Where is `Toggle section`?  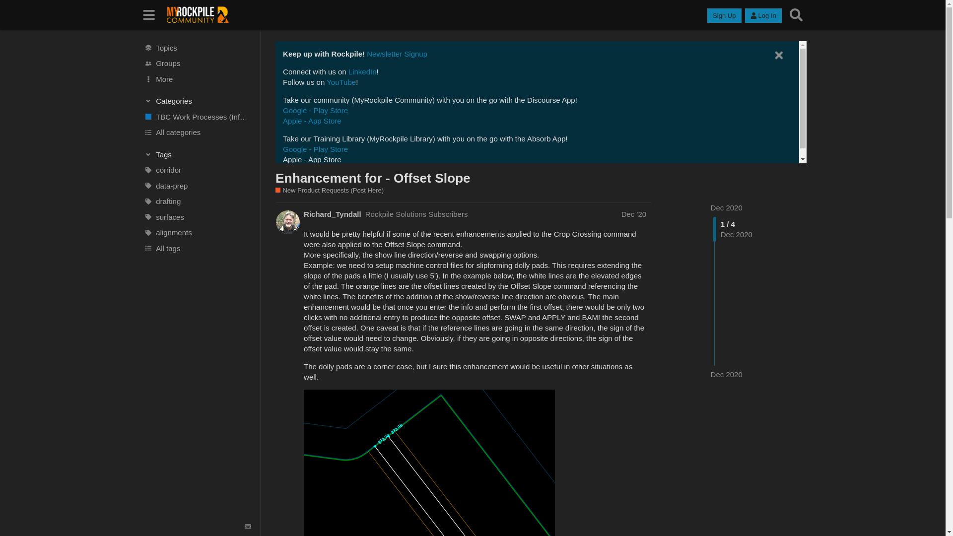 Toggle section is located at coordinates (198, 154).